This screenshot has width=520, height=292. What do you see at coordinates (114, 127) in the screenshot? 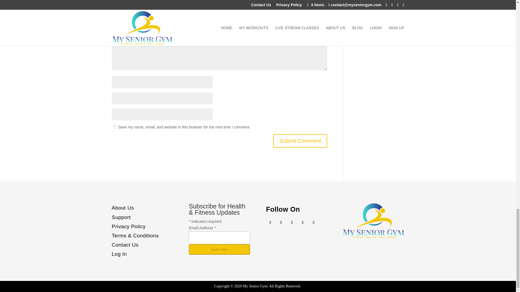
I see `yes` at bounding box center [114, 127].